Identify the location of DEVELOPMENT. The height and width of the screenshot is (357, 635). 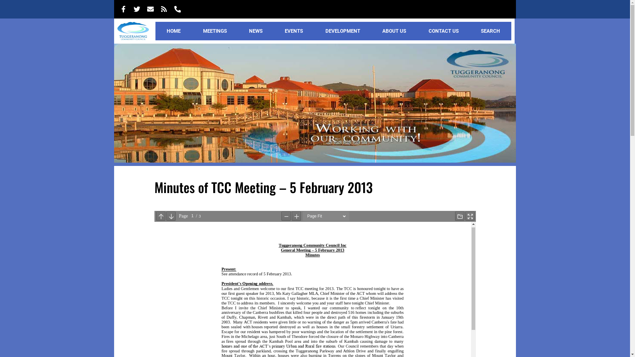
(343, 31).